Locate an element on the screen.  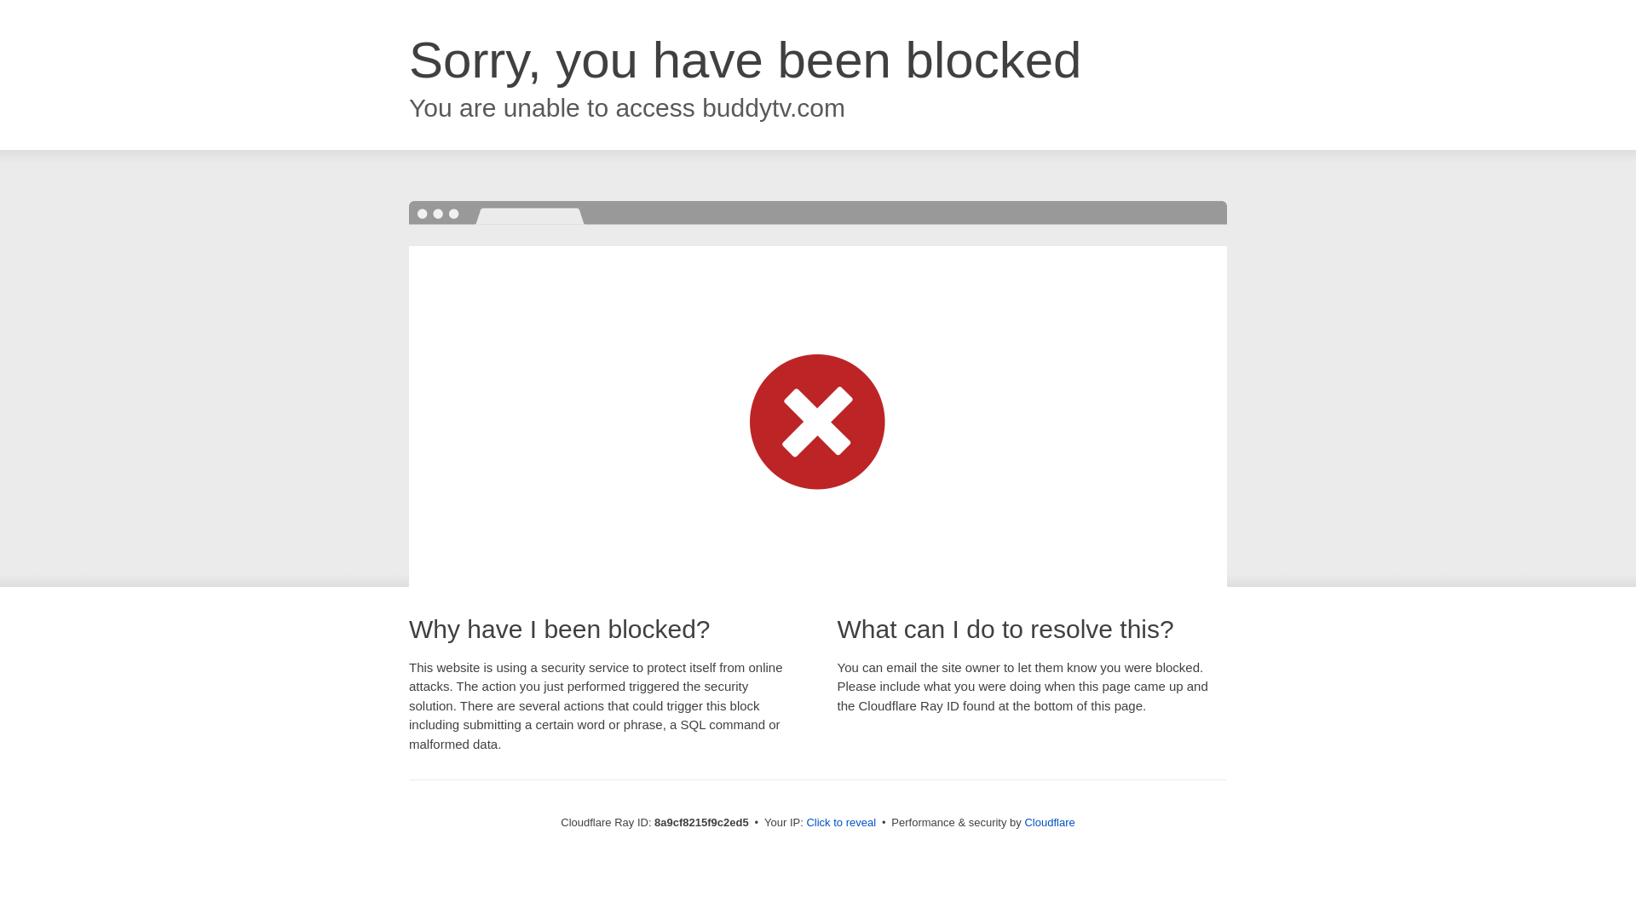
Click to reveal is located at coordinates (840, 823).